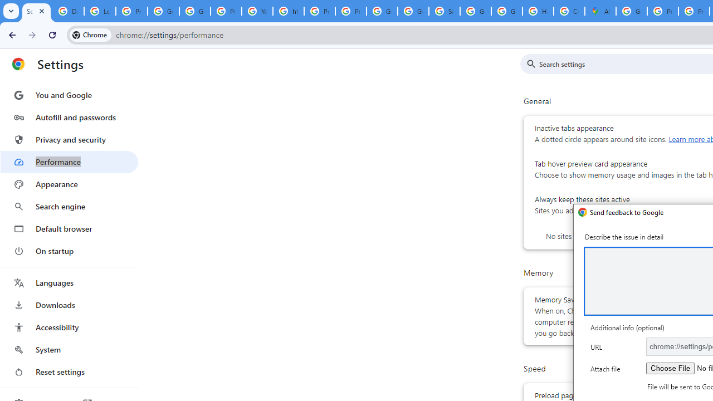 The height and width of the screenshot is (401, 713). I want to click on https://scholar.google.com/, so click(289, 11).